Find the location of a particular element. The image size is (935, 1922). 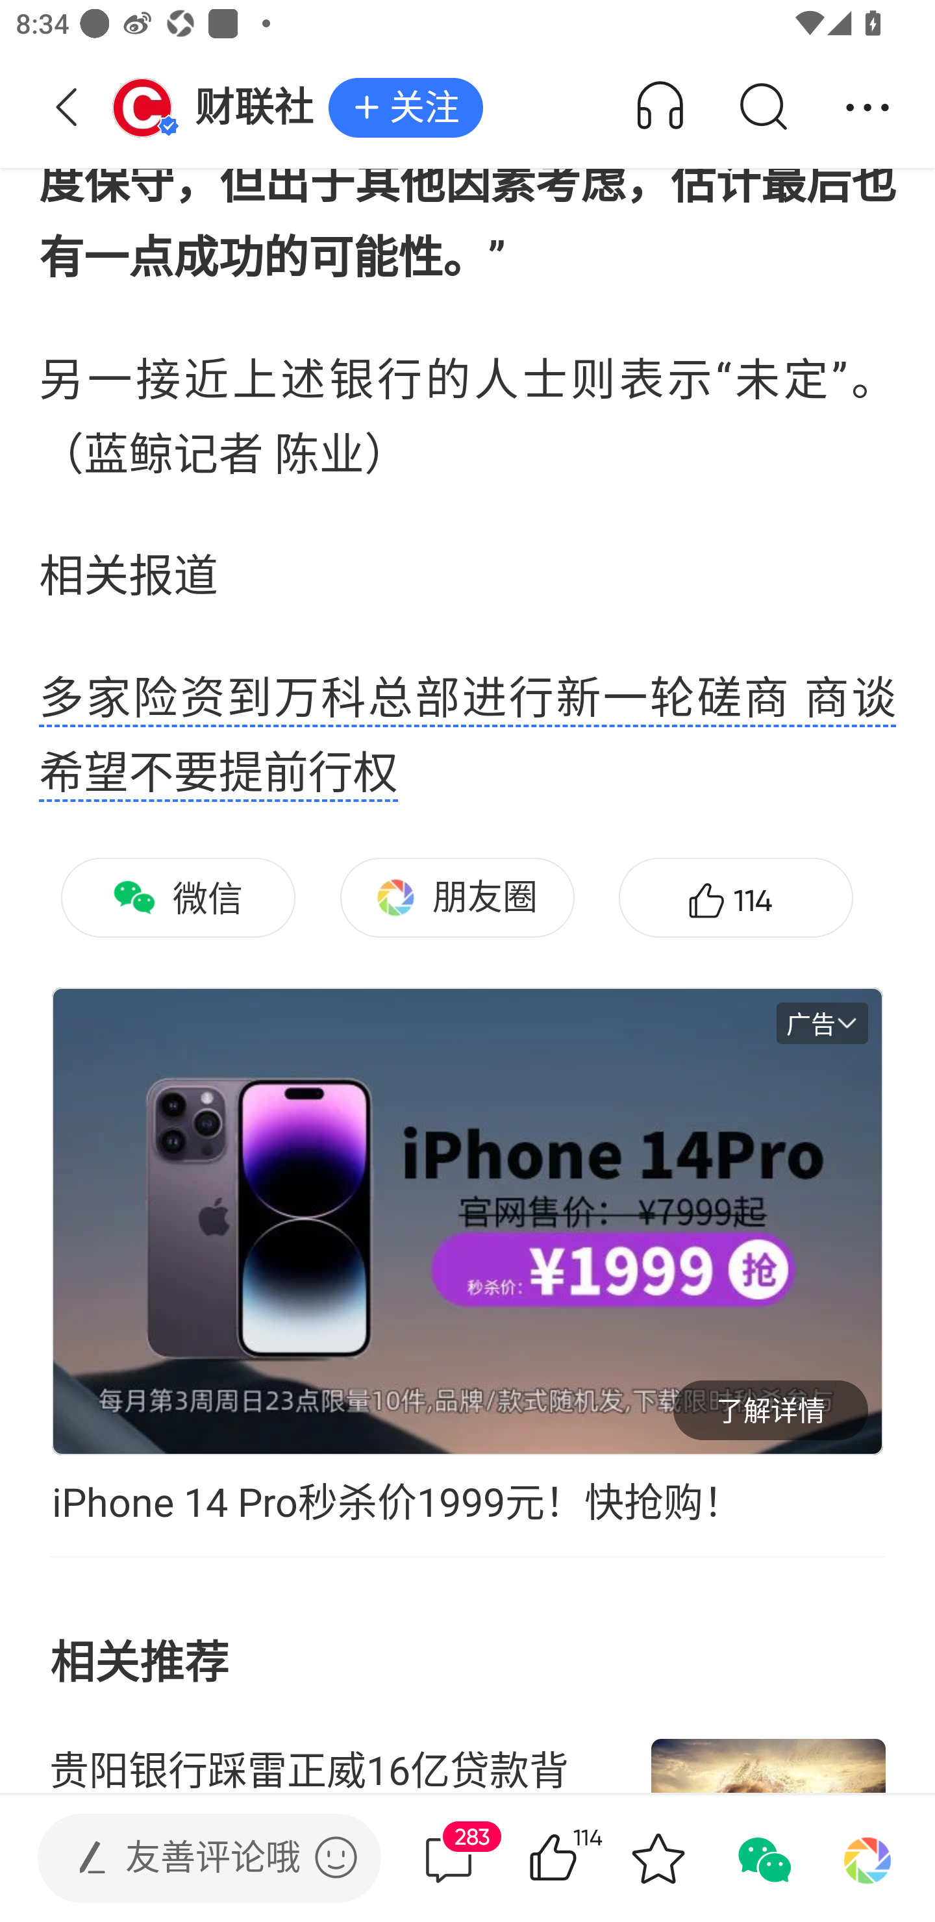

283评论  283 评论 is located at coordinates (449, 1858).